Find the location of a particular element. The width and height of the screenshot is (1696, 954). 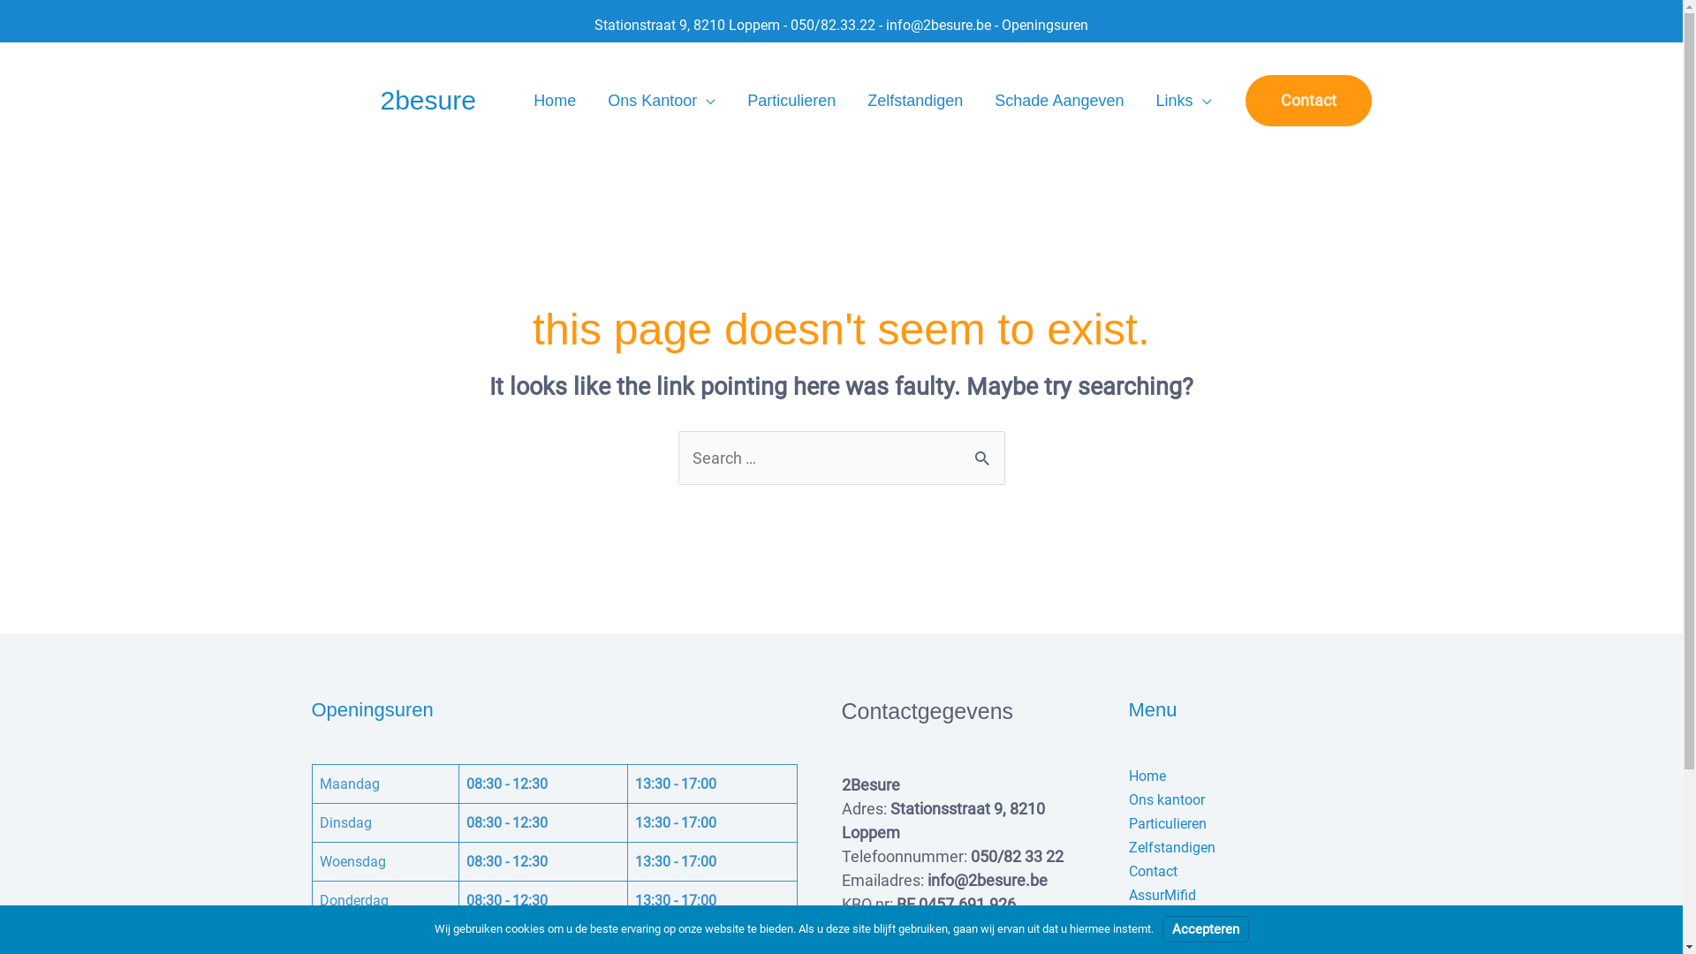

Ons Kantoor is located at coordinates (662, 101).